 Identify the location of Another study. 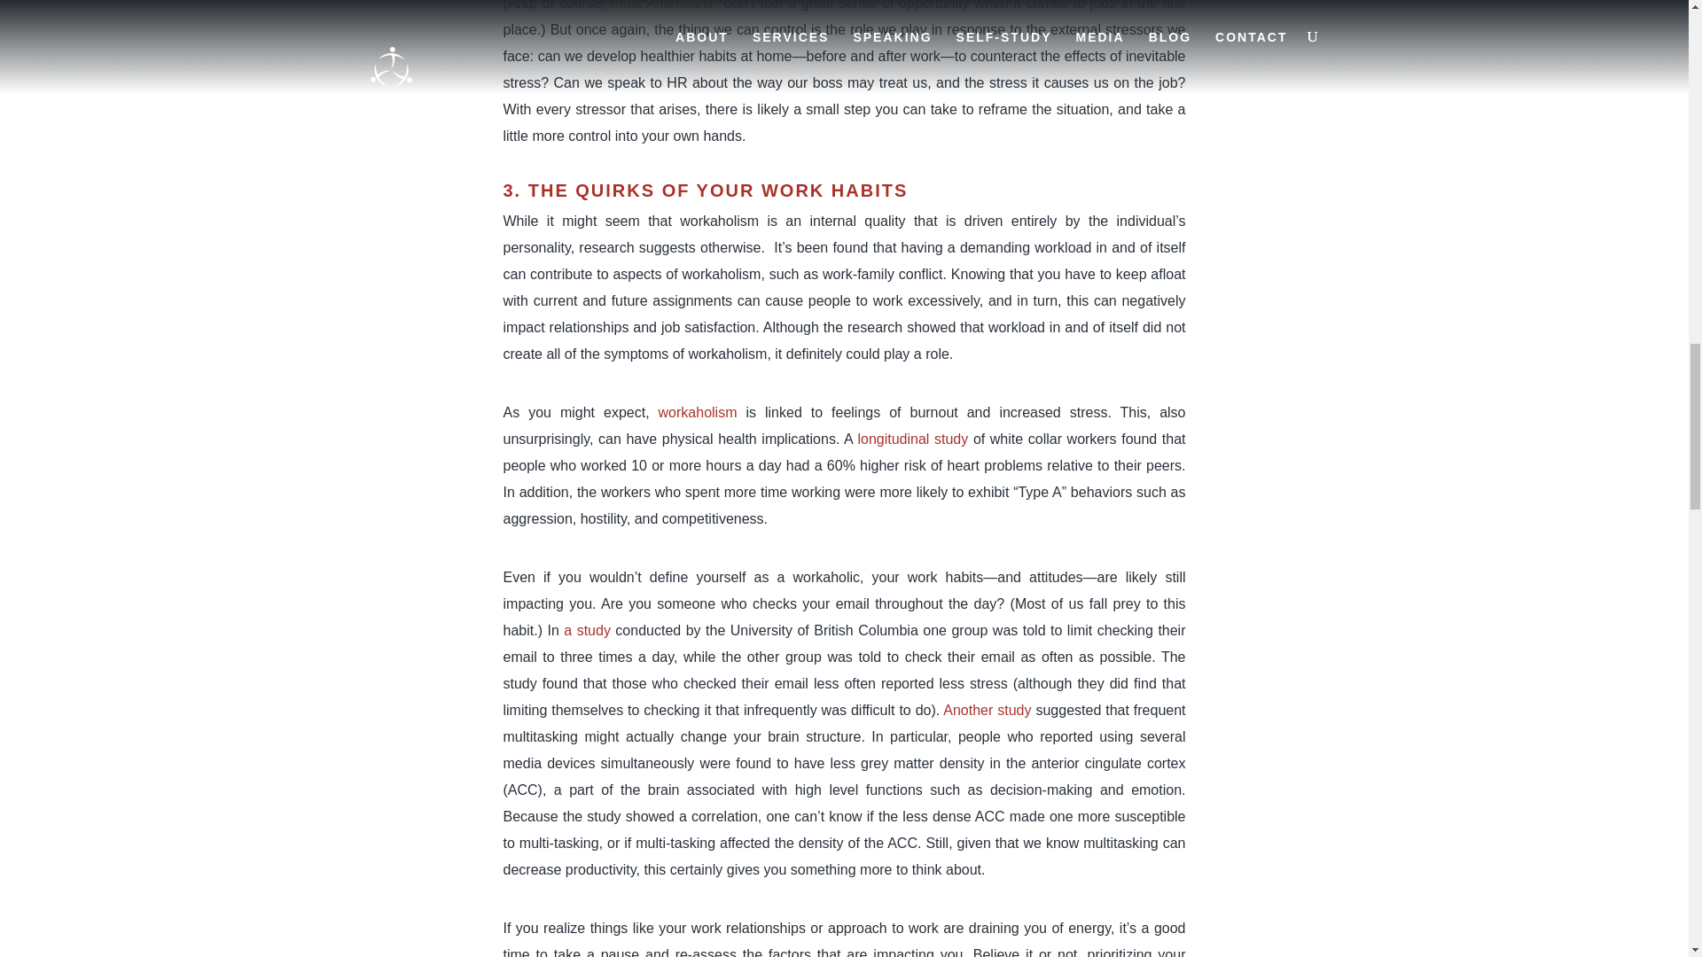
(987, 710).